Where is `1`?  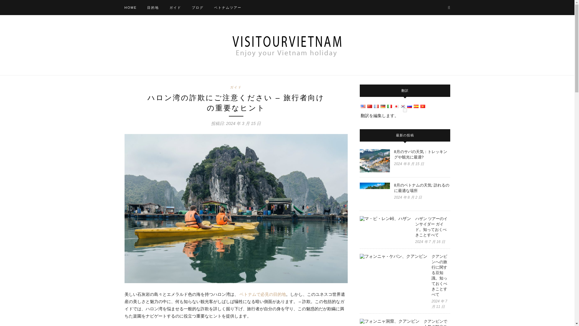
1 is located at coordinates (405, 110).